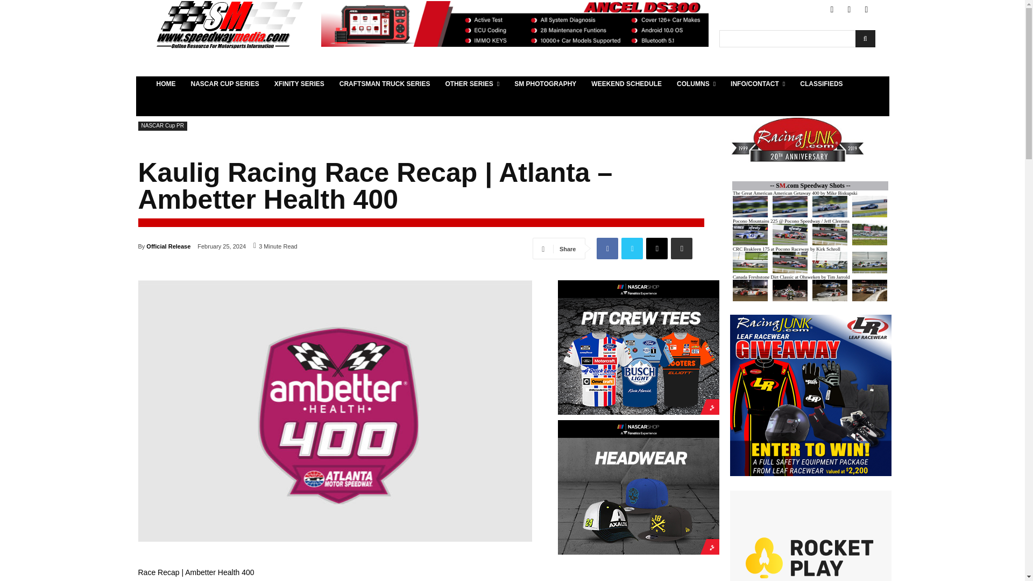  Describe the element at coordinates (681, 248) in the screenshot. I see `Print` at that location.